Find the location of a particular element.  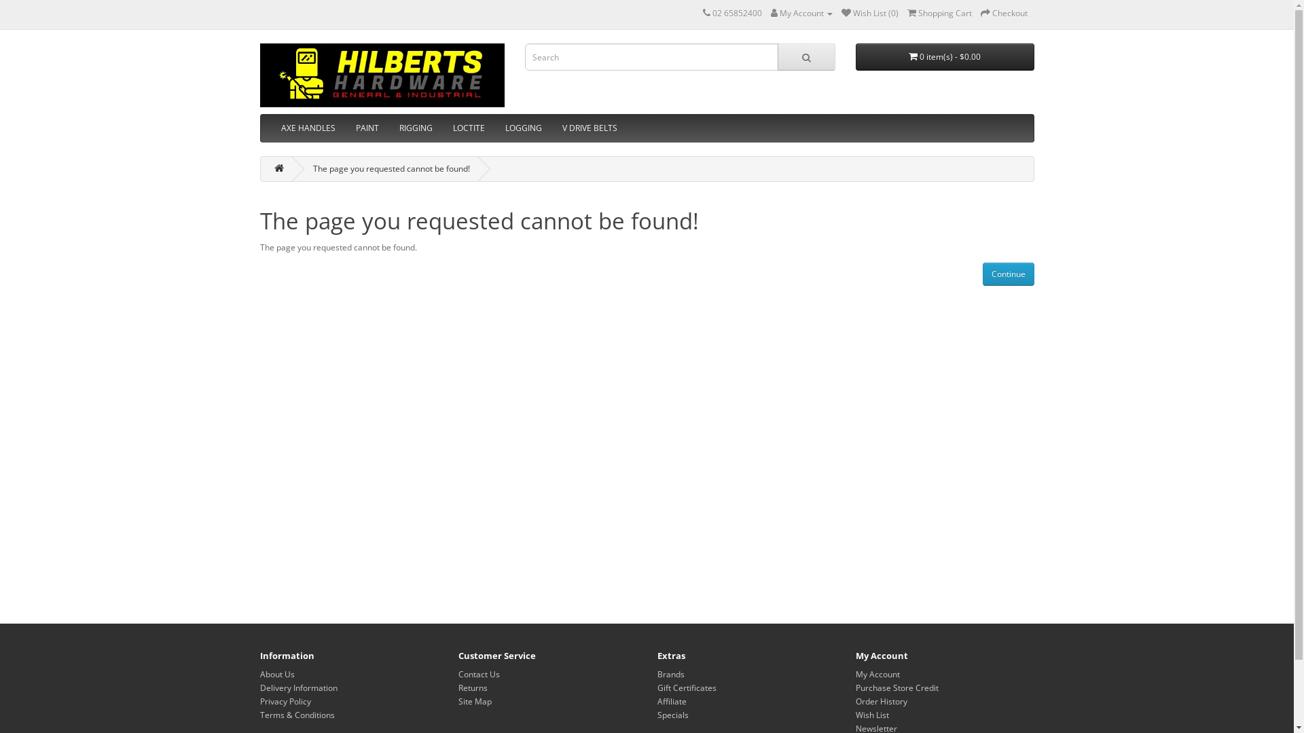

Privacy Policy is located at coordinates (285, 702).